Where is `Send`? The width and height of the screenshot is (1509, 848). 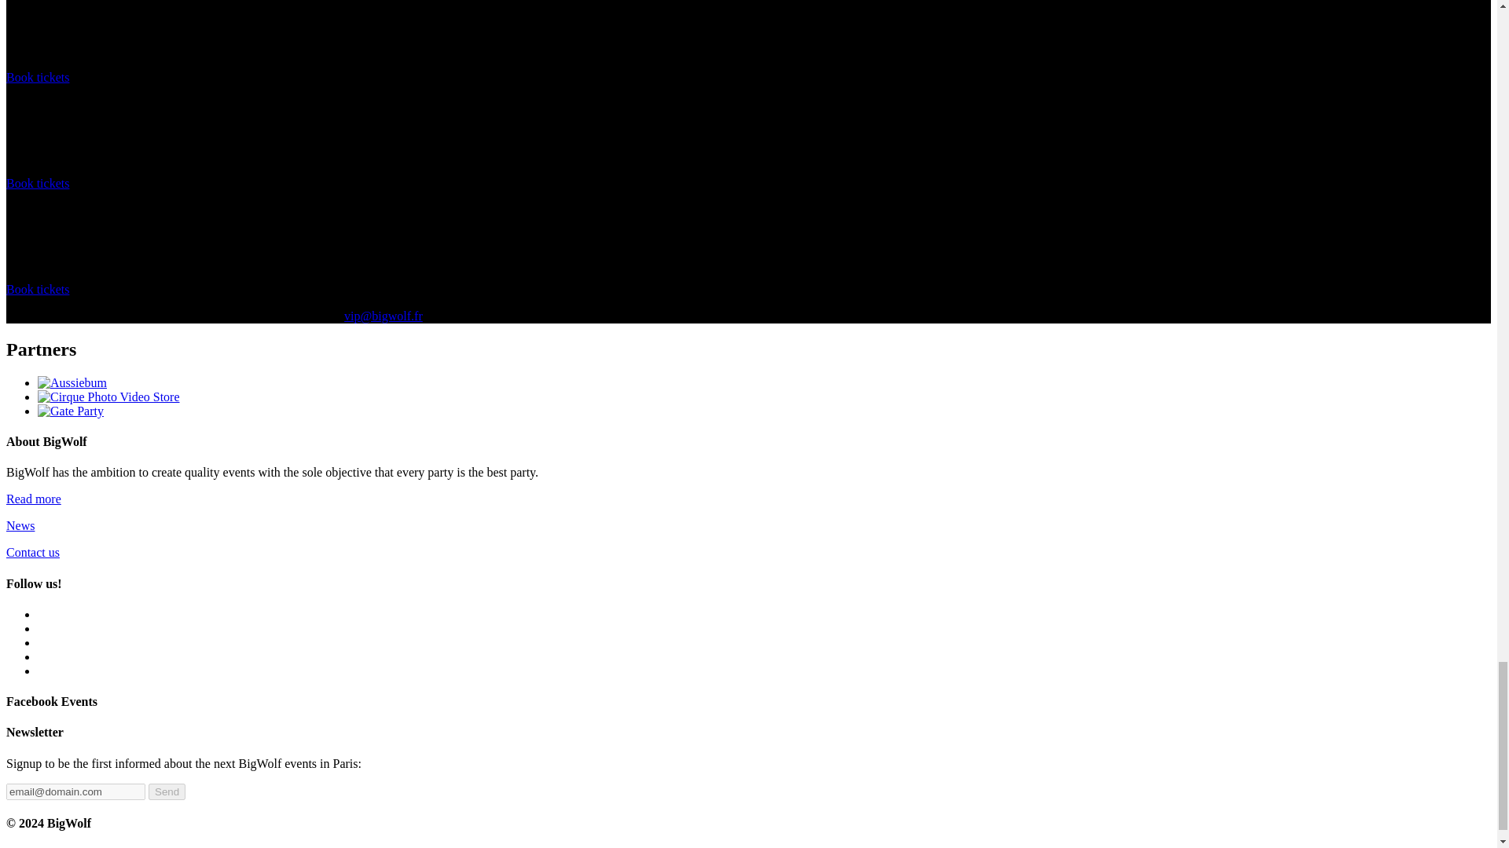 Send is located at coordinates (167, 791).